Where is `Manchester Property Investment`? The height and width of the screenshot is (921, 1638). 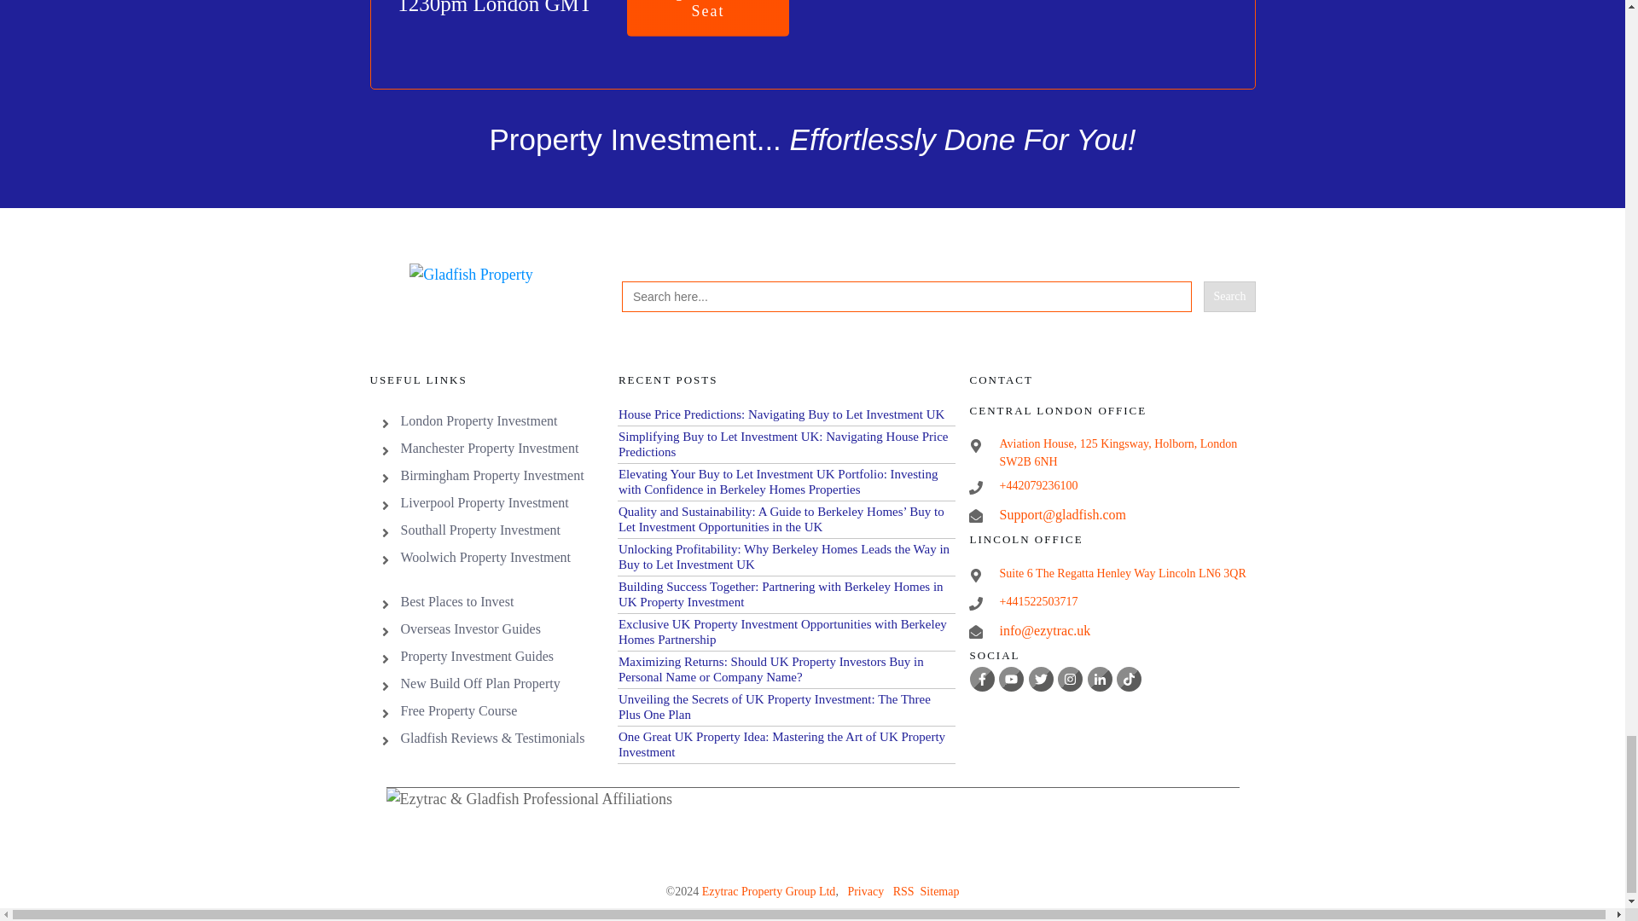 Manchester Property Investment is located at coordinates (490, 448).